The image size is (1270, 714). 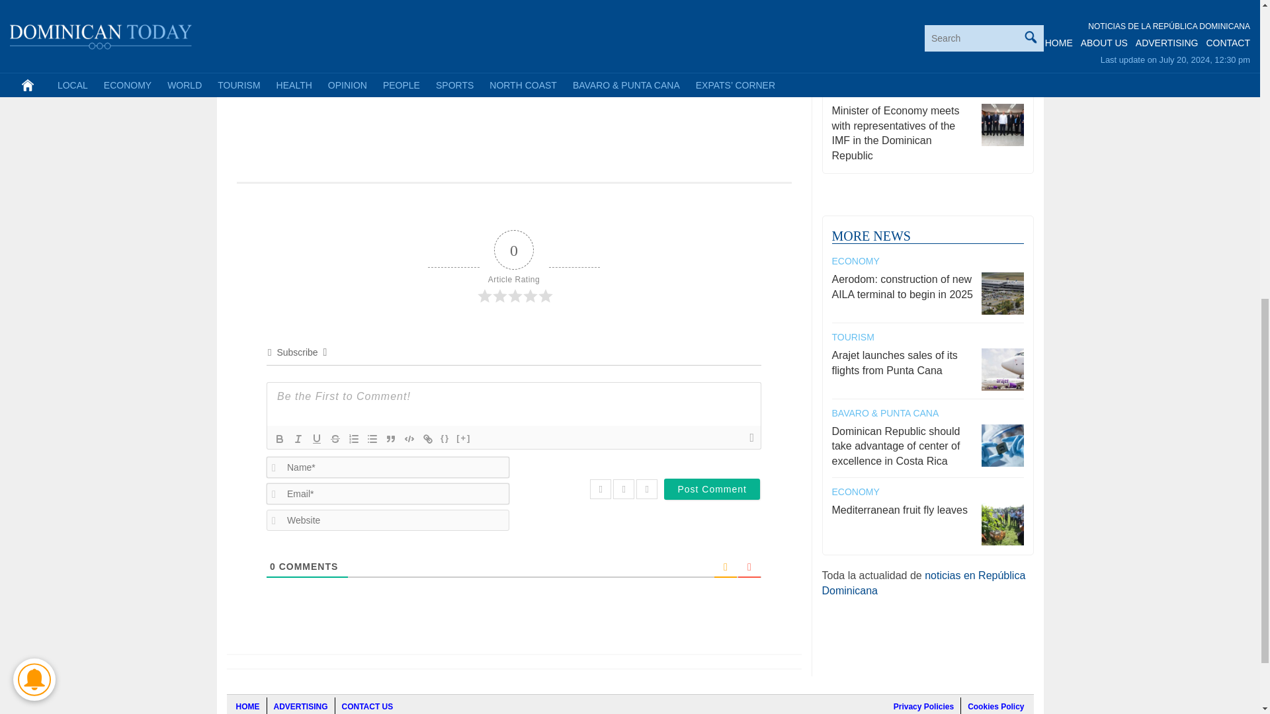 What do you see at coordinates (298, 439) in the screenshot?
I see `Italic` at bounding box center [298, 439].